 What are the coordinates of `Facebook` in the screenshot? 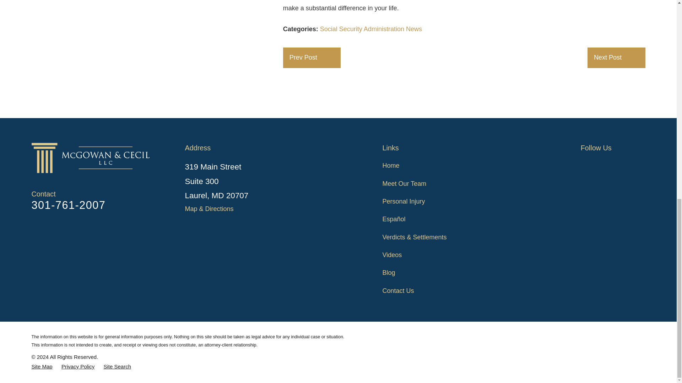 It's located at (585, 165).